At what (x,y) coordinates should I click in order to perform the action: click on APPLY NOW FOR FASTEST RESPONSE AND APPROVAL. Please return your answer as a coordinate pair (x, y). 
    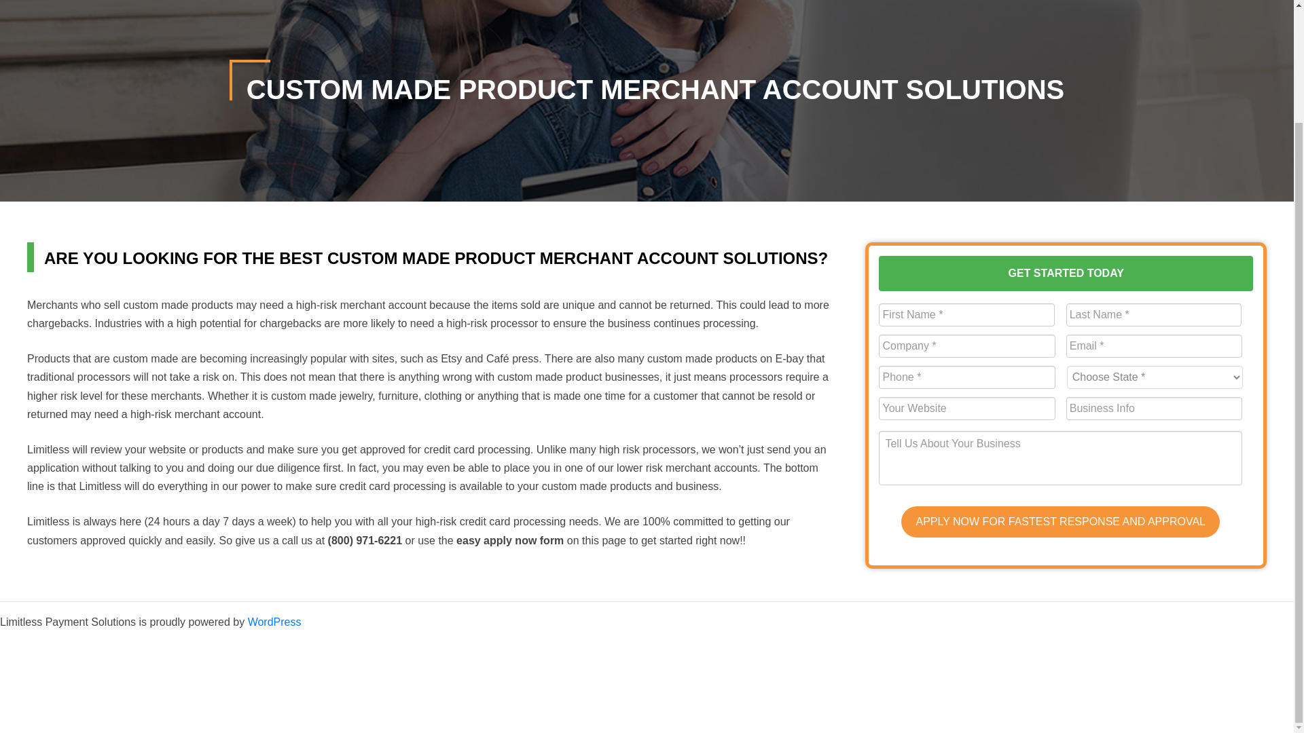
    Looking at the image, I should click on (1059, 521).